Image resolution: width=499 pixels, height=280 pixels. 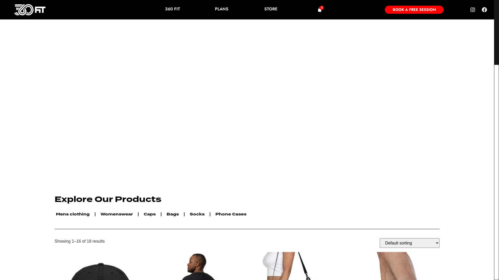 I want to click on Womenswear, so click(x=117, y=214).